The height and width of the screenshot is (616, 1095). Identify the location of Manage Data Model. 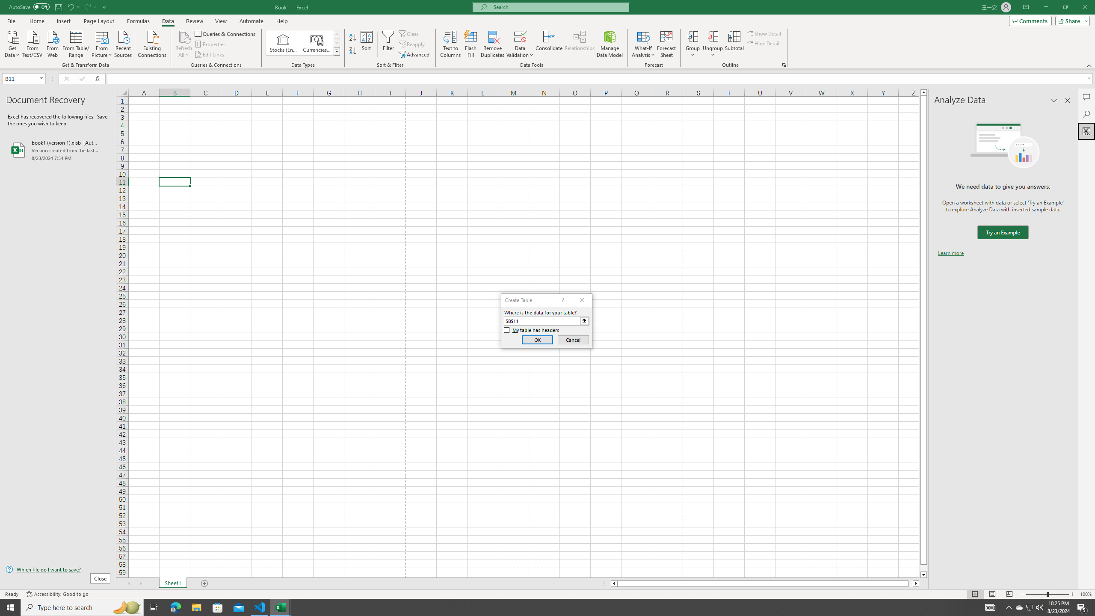
(610, 44).